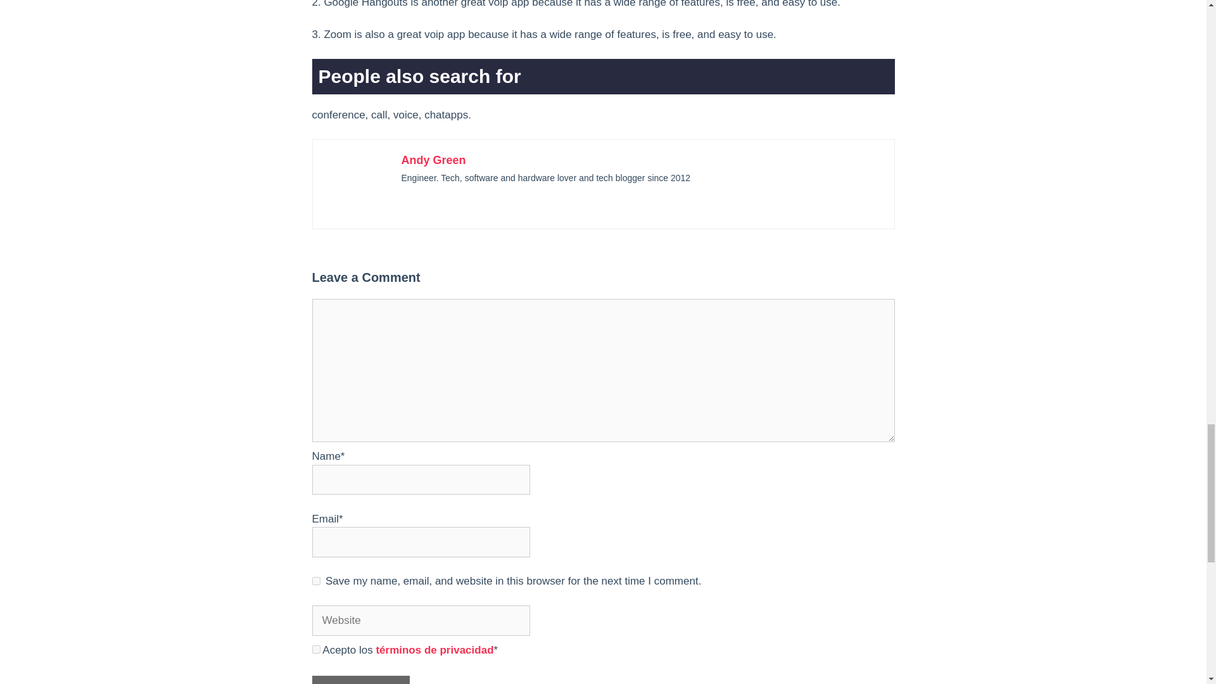 The height and width of the screenshot is (684, 1216). I want to click on yes, so click(315, 581).